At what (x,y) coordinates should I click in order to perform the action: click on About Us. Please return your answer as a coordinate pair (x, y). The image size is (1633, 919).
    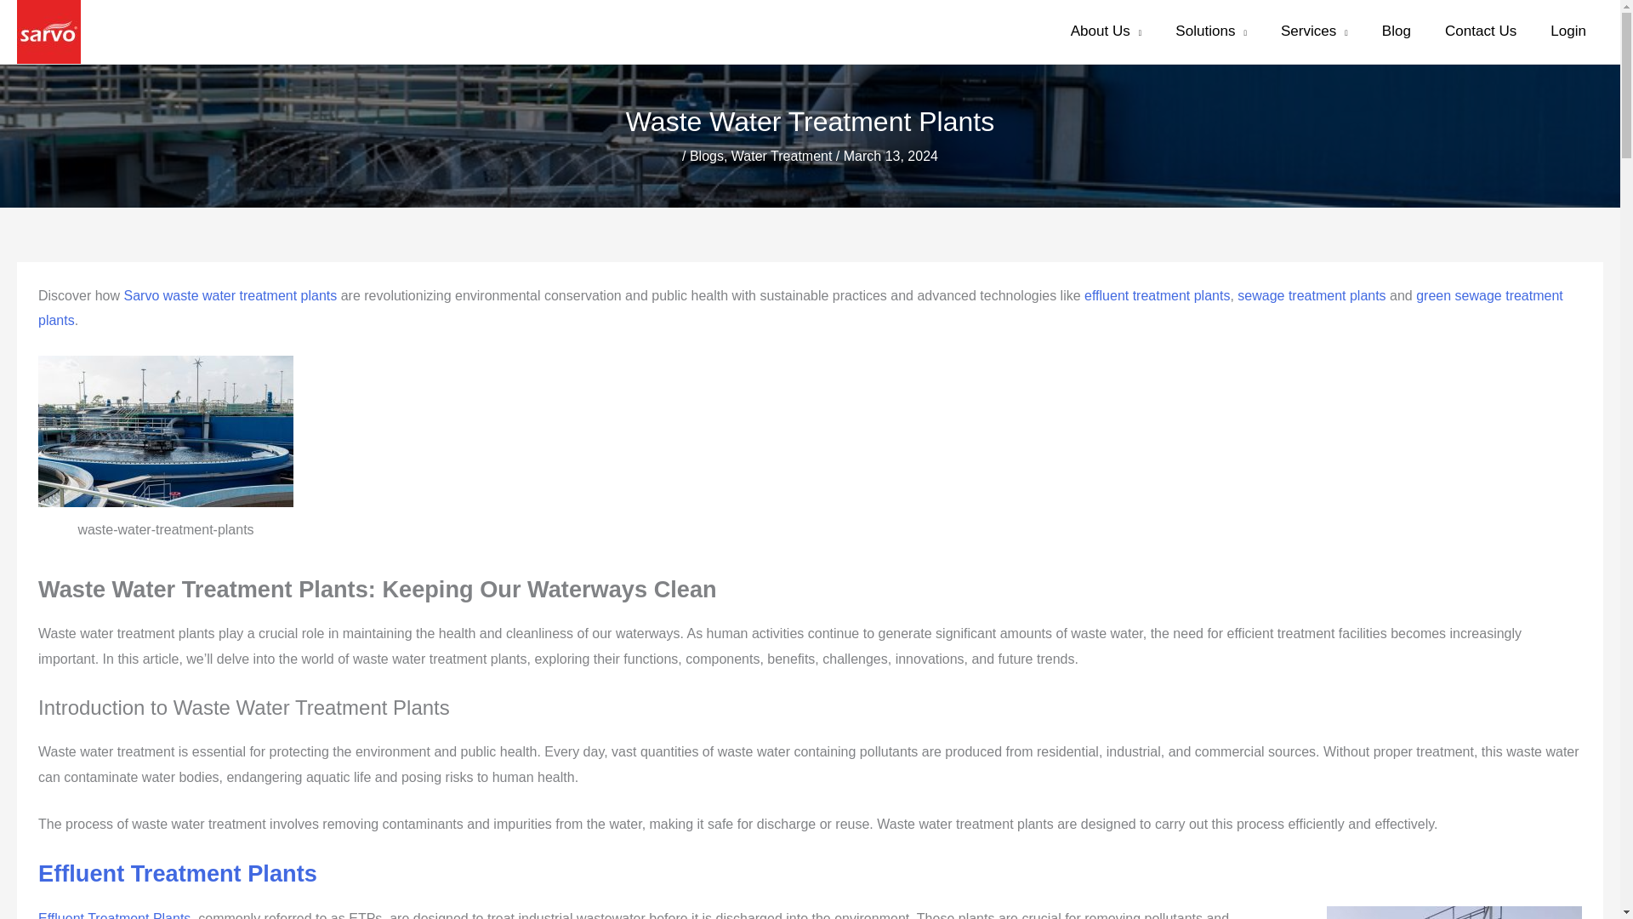
    Looking at the image, I should click on (1106, 31).